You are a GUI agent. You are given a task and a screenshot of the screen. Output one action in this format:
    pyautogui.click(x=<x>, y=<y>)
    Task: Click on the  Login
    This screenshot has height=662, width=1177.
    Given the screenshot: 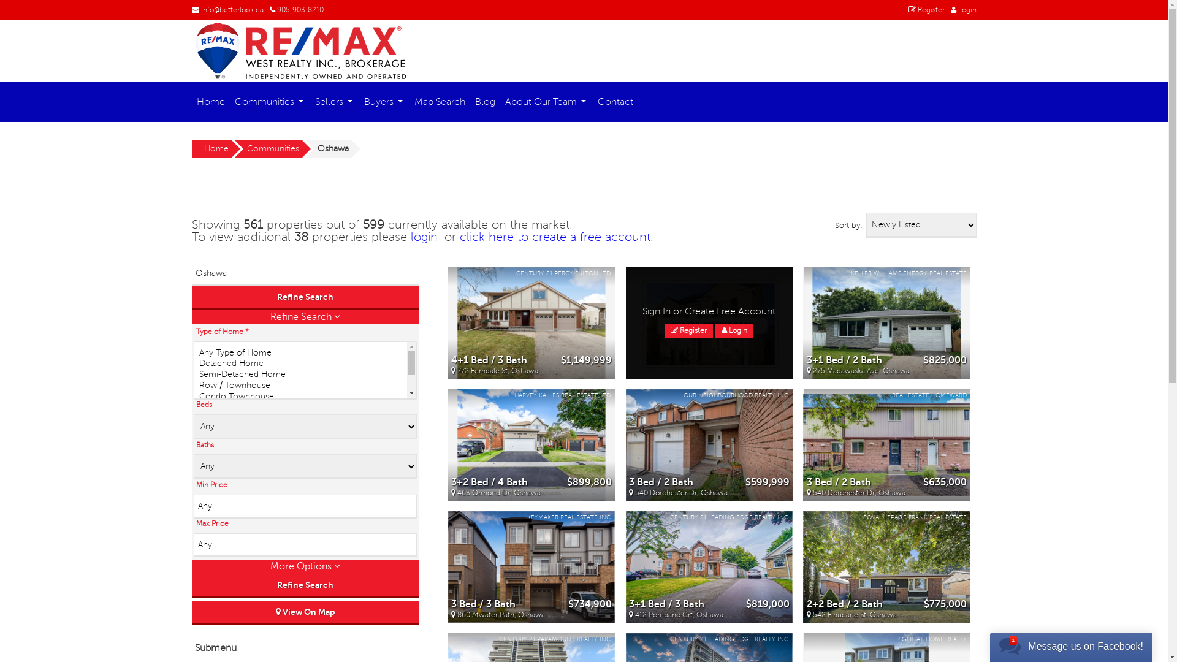 What is the action you would take?
    pyautogui.click(x=963, y=10)
    